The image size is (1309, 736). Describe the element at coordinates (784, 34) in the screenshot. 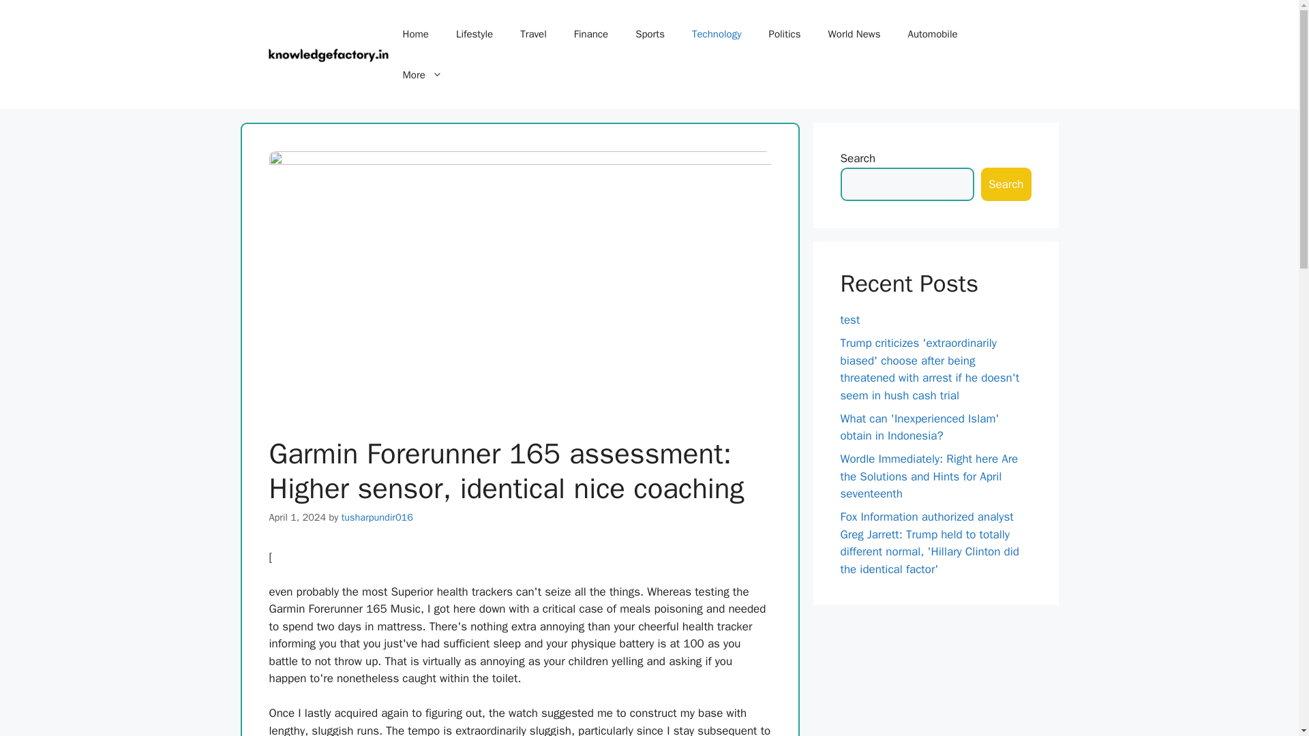

I see `Politics` at that location.